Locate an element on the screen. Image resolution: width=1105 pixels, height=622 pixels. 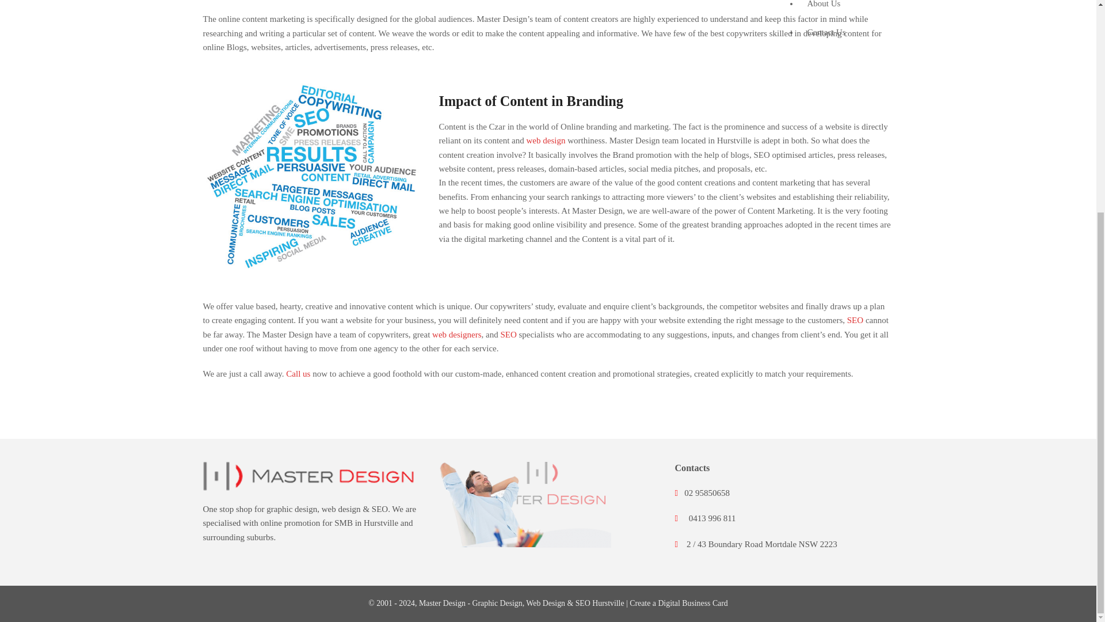
About Us is located at coordinates (851, 9).